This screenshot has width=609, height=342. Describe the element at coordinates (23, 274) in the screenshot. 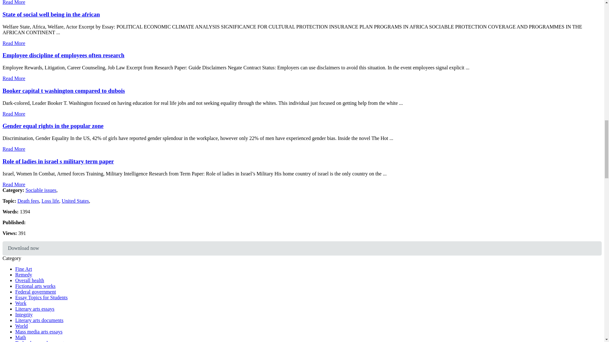

I see `Remedy` at that location.